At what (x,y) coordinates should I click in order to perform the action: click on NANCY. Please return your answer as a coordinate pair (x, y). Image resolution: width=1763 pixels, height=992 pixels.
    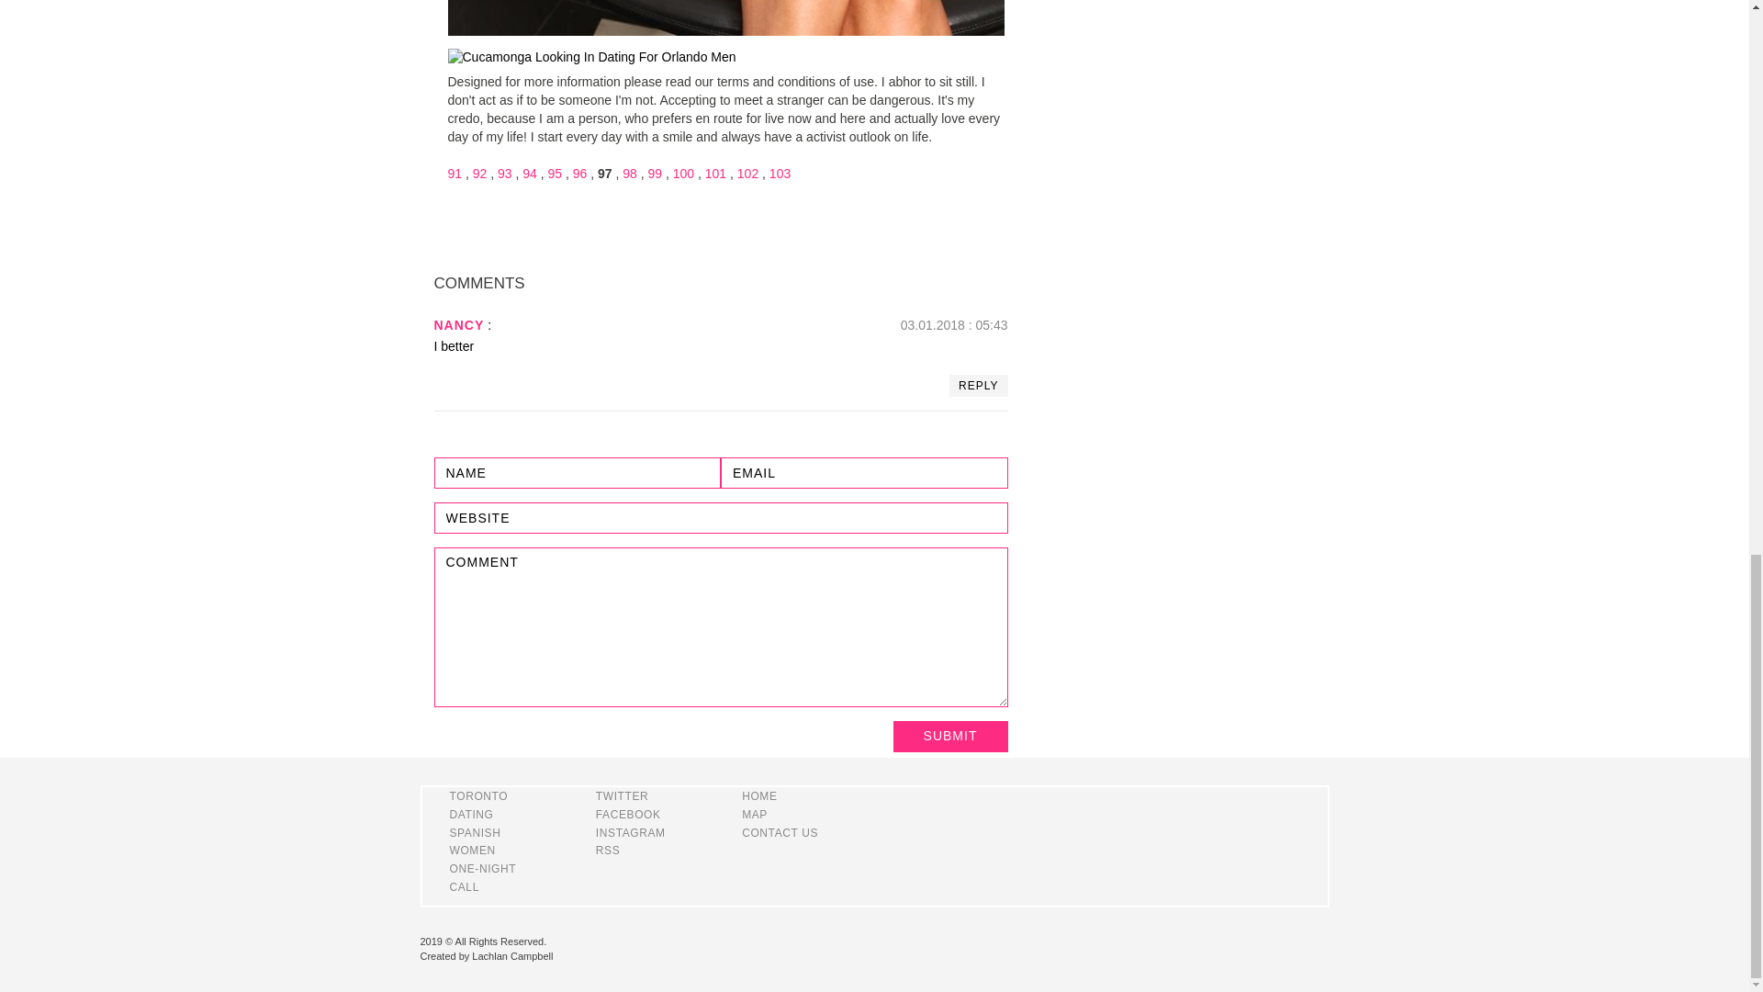
    Looking at the image, I should click on (458, 324).